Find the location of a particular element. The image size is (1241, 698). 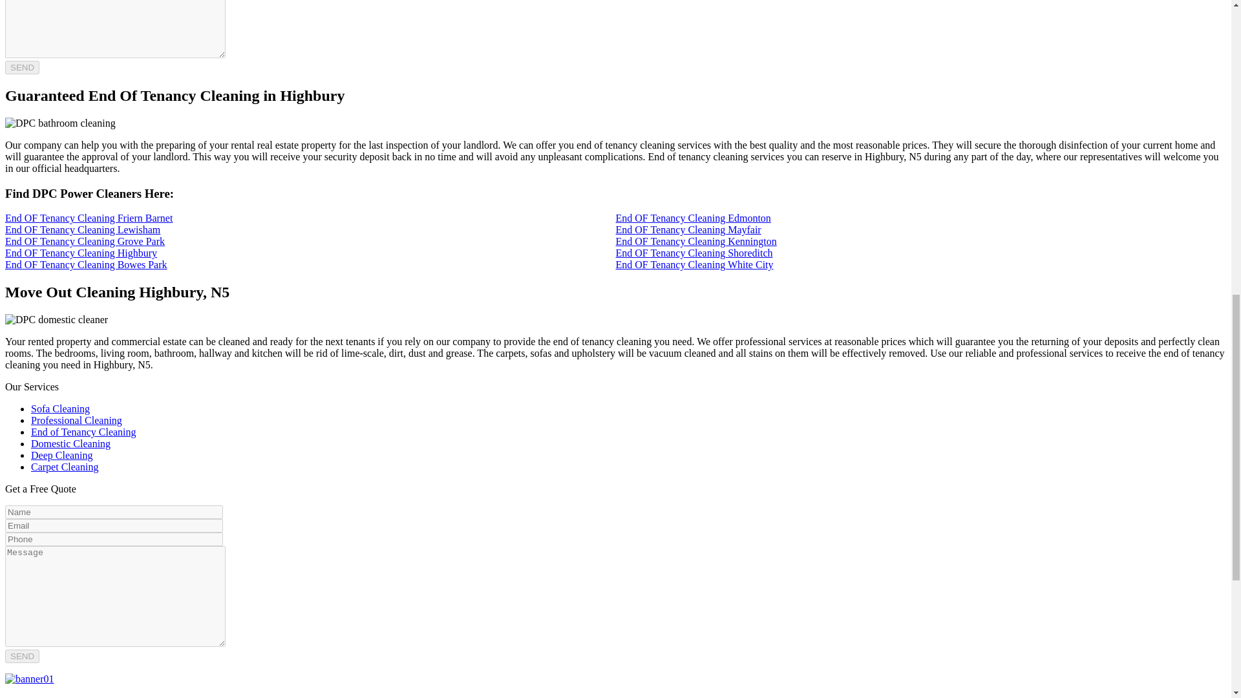

Domestic Cleaning is located at coordinates (70, 443).